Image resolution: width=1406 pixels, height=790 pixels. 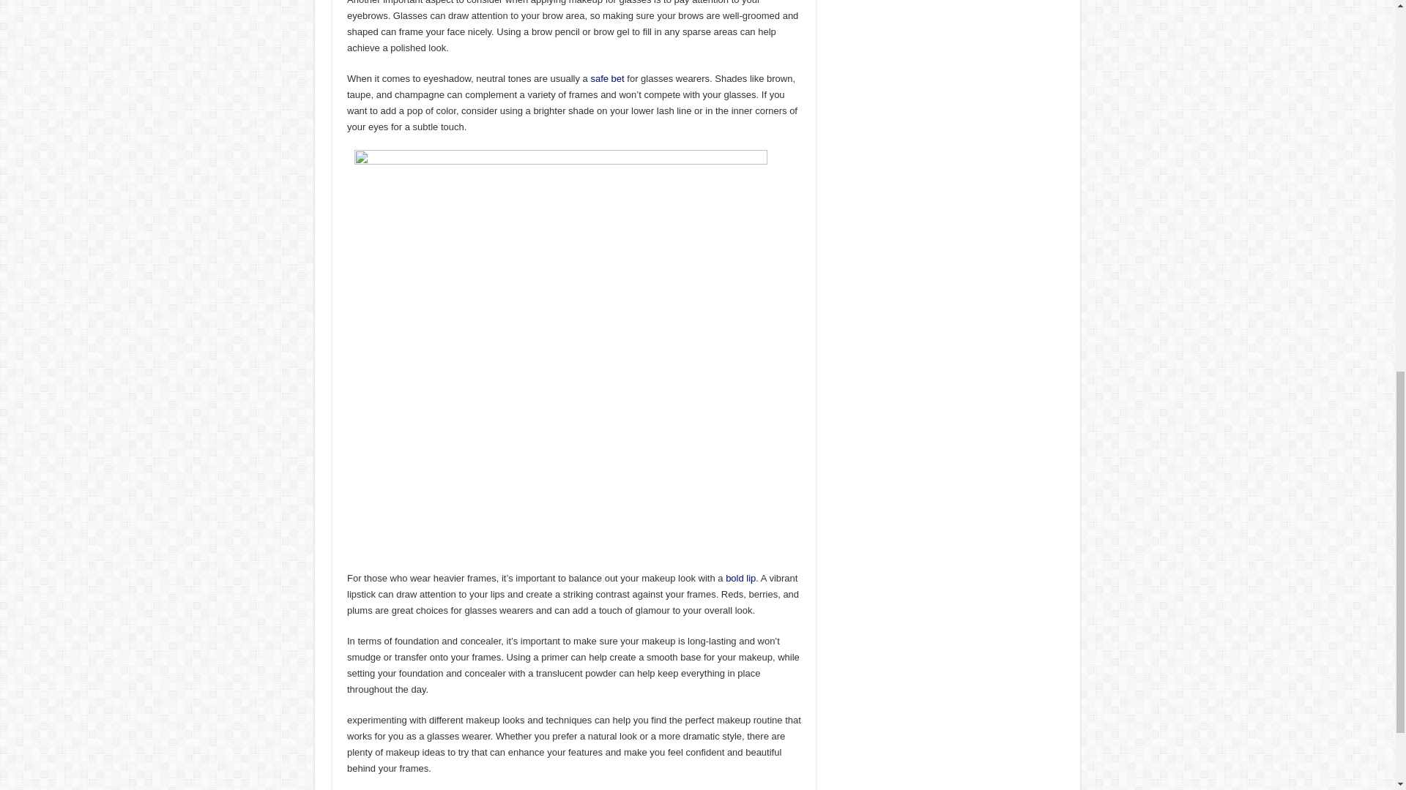 What do you see at coordinates (607, 78) in the screenshot?
I see `Stylish and Professional Maternity Attire for the Workplace` at bounding box center [607, 78].